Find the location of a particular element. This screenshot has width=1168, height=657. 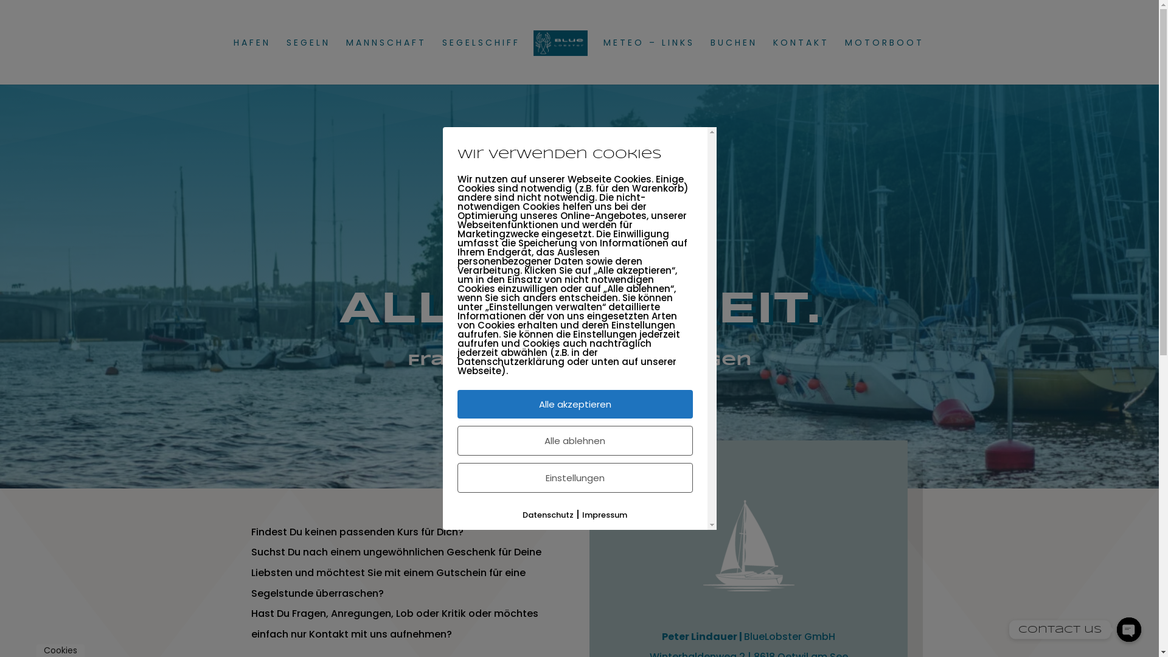

MANNSCHAFT is located at coordinates (386, 61).